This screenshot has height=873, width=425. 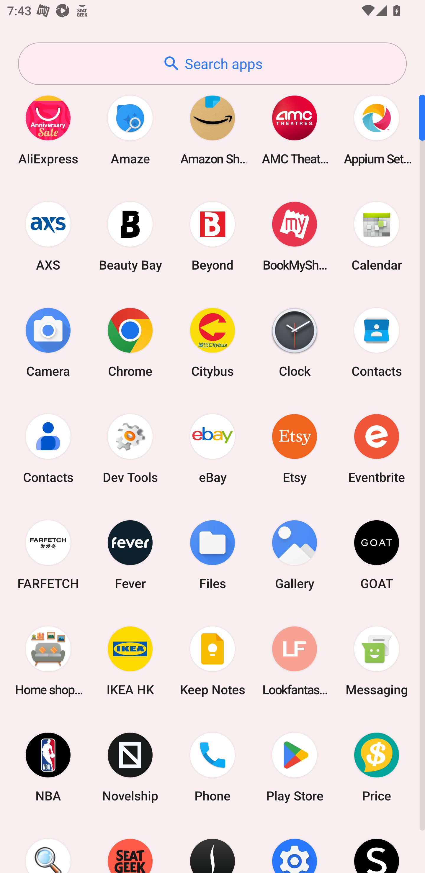 What do you see at coordinates (377, 554) in the screenshot?
I see `GOAT` at bounding box center [377, 554].